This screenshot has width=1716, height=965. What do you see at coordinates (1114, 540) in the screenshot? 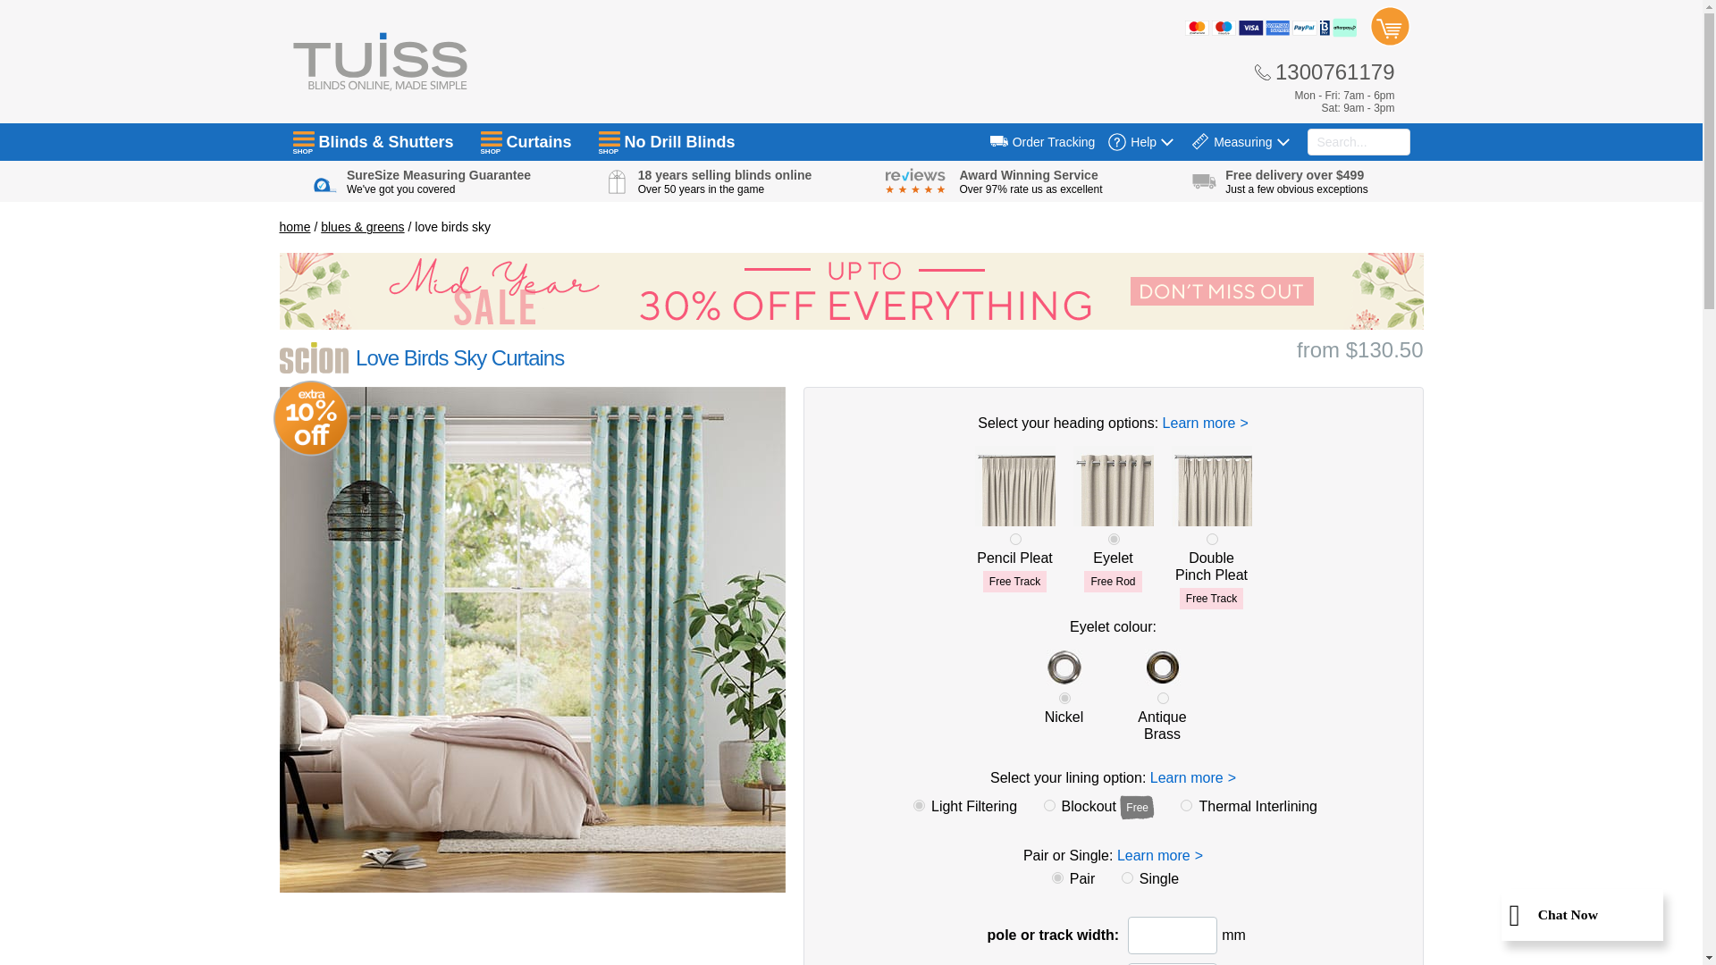
I see `39260` at bounding box center [1114, 540].